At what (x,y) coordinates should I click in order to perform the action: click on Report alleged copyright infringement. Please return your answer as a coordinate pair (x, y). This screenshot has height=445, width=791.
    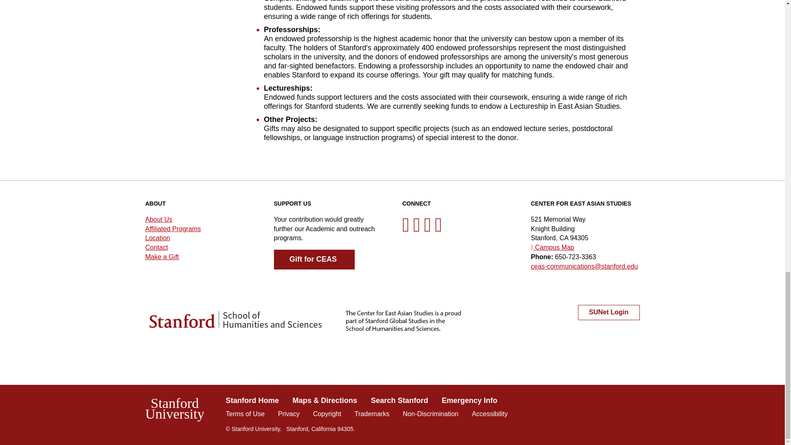
    Looking at the image, I should click on (327, 414).